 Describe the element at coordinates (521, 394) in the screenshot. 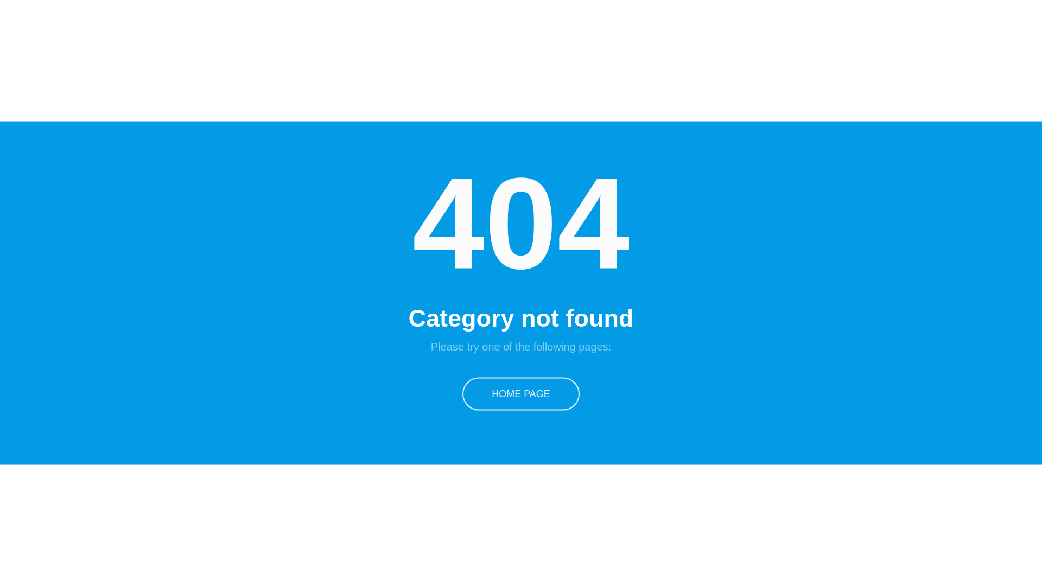

I see `HOME PAGE` at that location.